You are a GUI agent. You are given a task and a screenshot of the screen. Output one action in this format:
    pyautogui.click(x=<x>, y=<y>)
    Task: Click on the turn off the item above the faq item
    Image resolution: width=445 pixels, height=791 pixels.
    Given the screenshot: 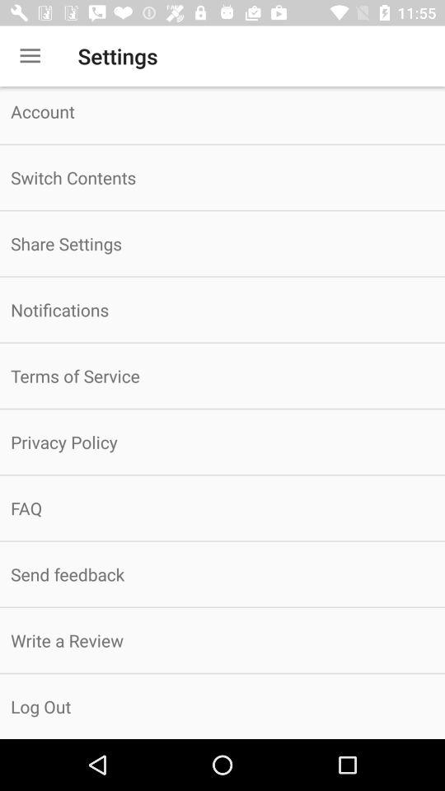 What is the action you would take?
    pyautogui.click(x=222, y=442)
    